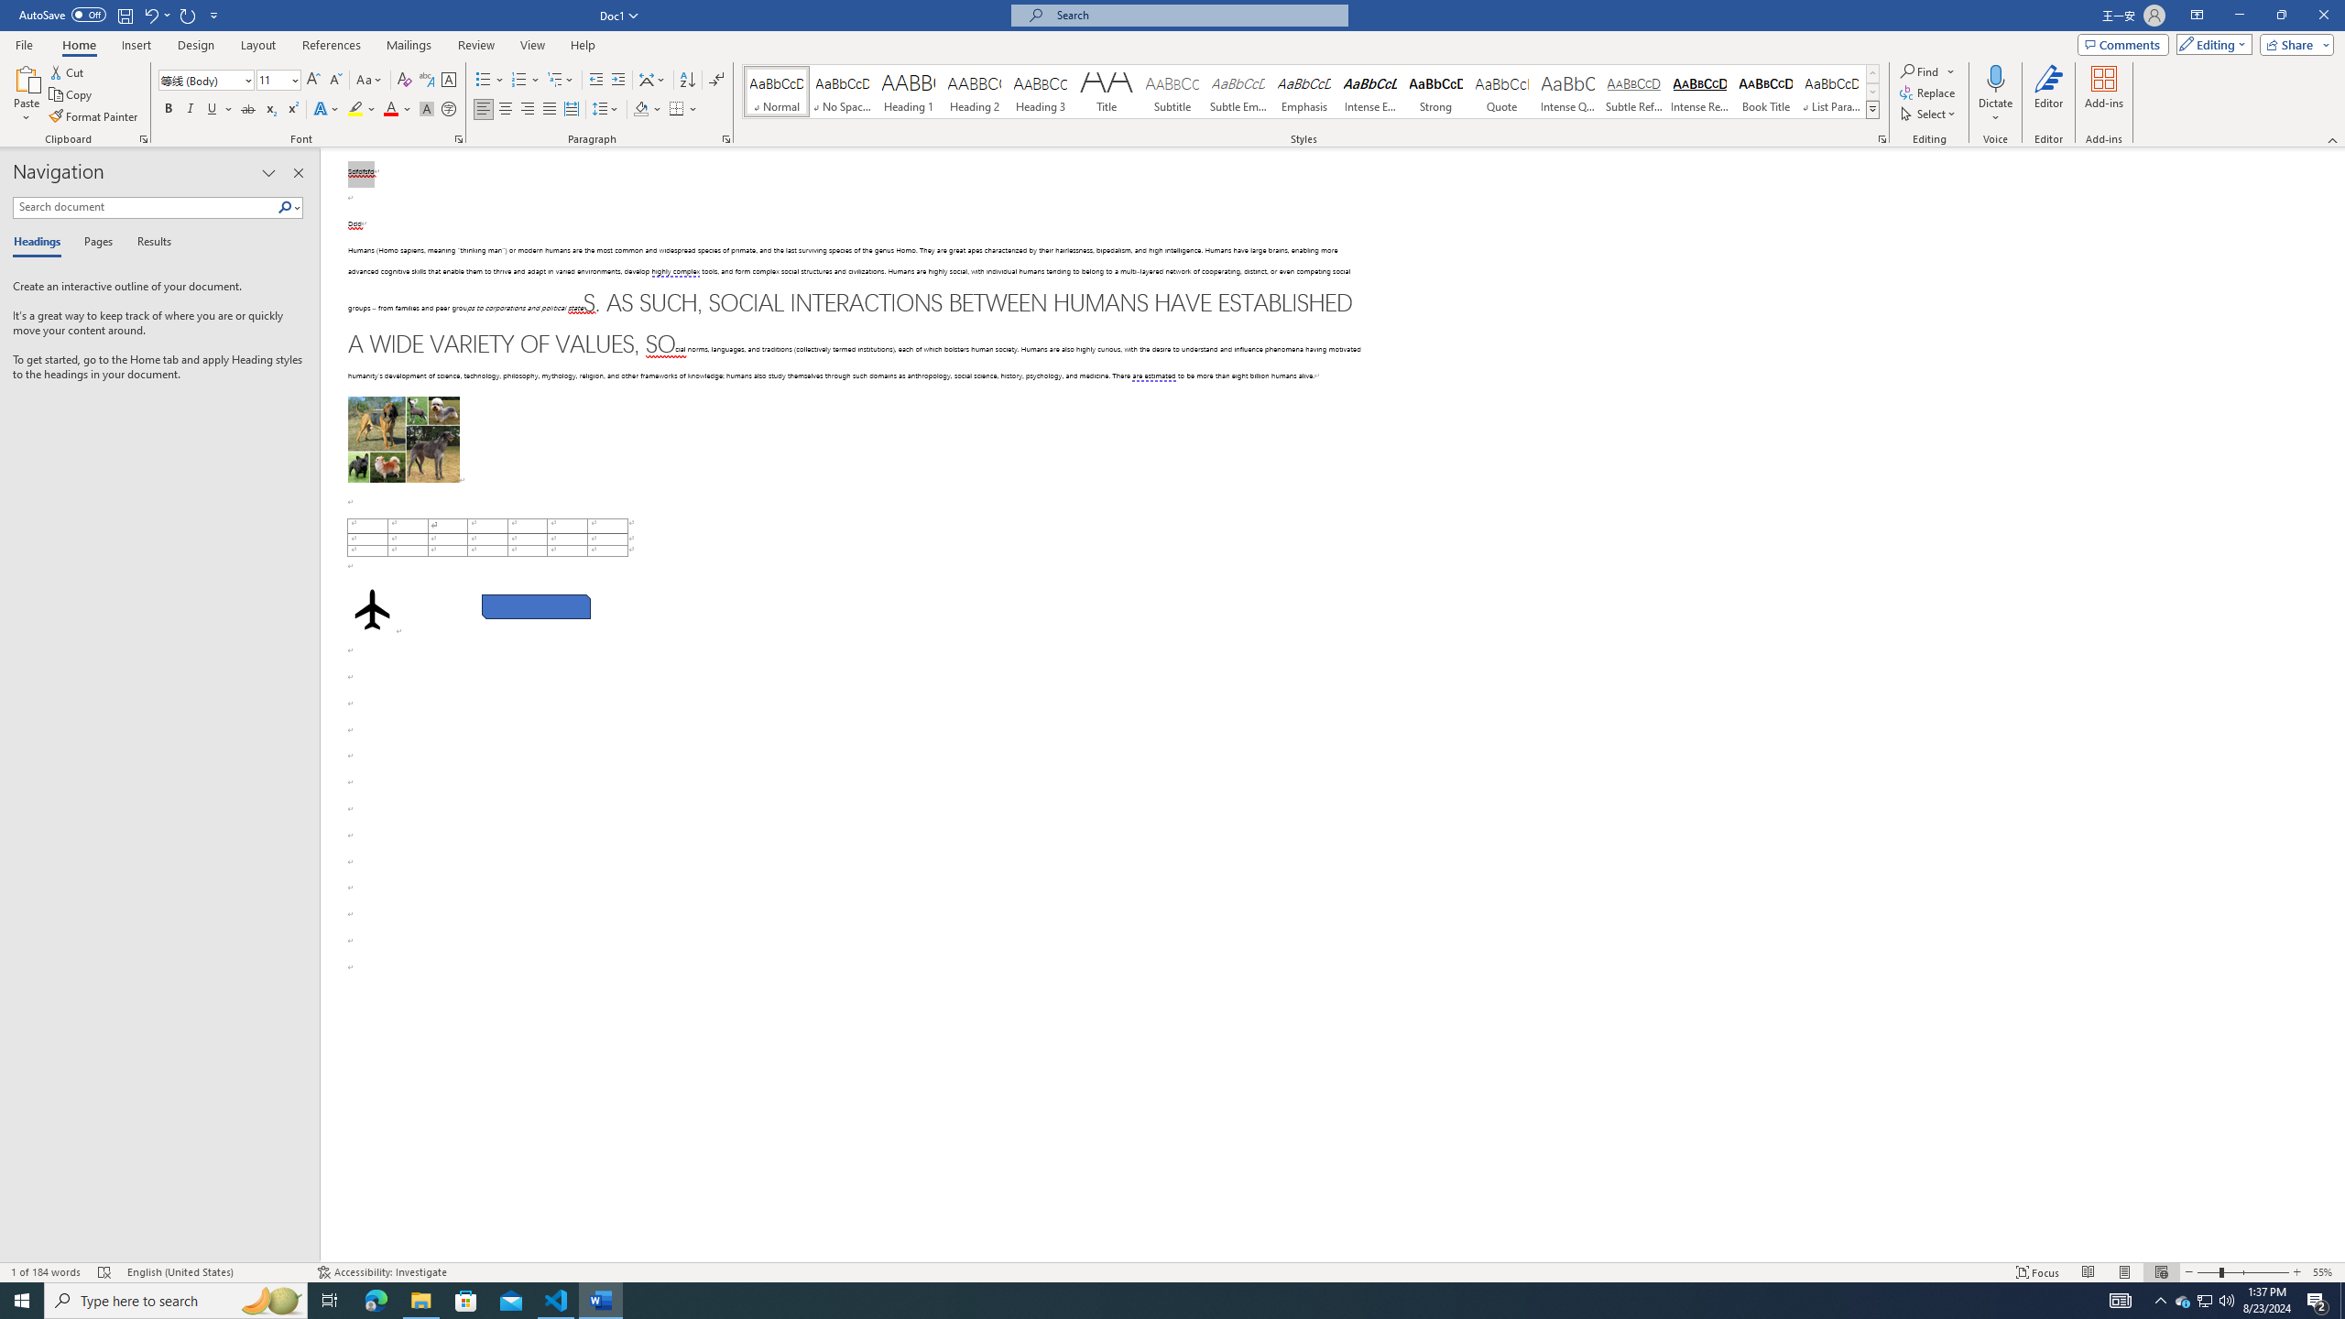  What do you see at coordinates (489, 81) in the screenshot?
I see `Bullets` at bounding box center [489, 81].